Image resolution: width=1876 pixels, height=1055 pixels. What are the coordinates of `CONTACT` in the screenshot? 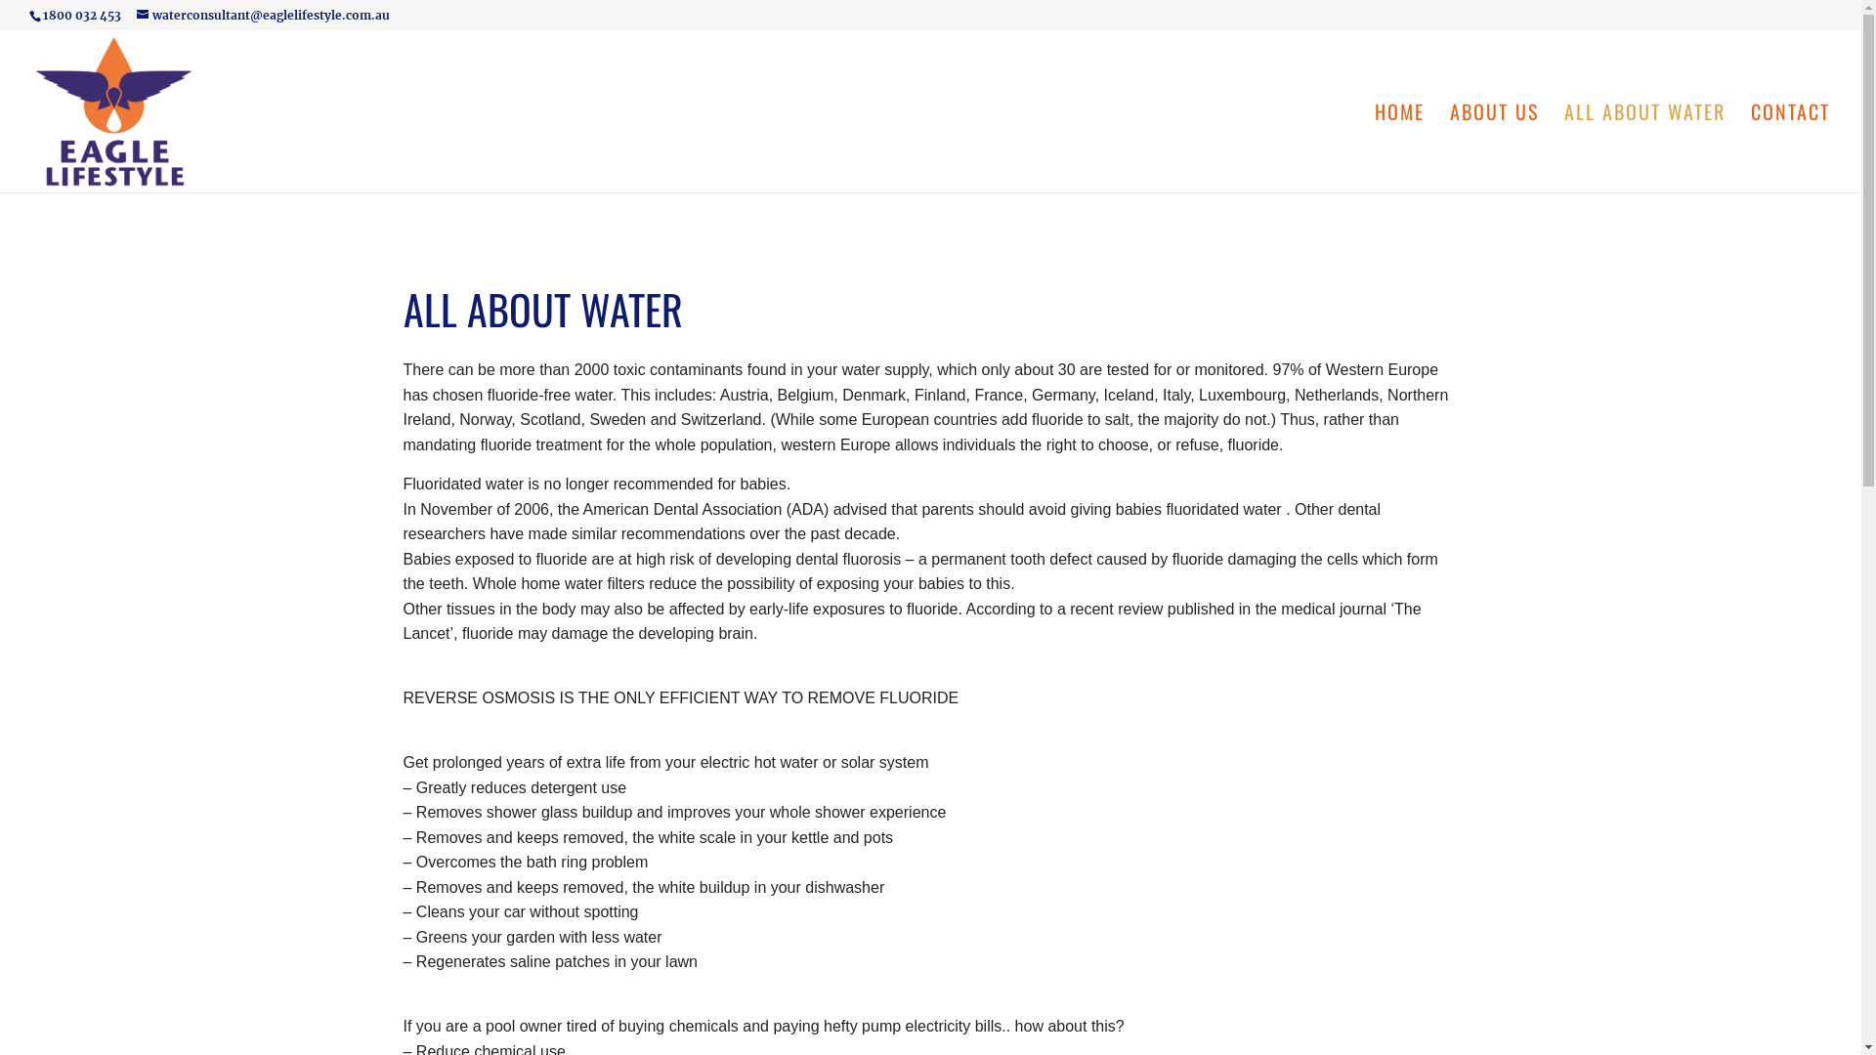 It's located at (1790, 148).